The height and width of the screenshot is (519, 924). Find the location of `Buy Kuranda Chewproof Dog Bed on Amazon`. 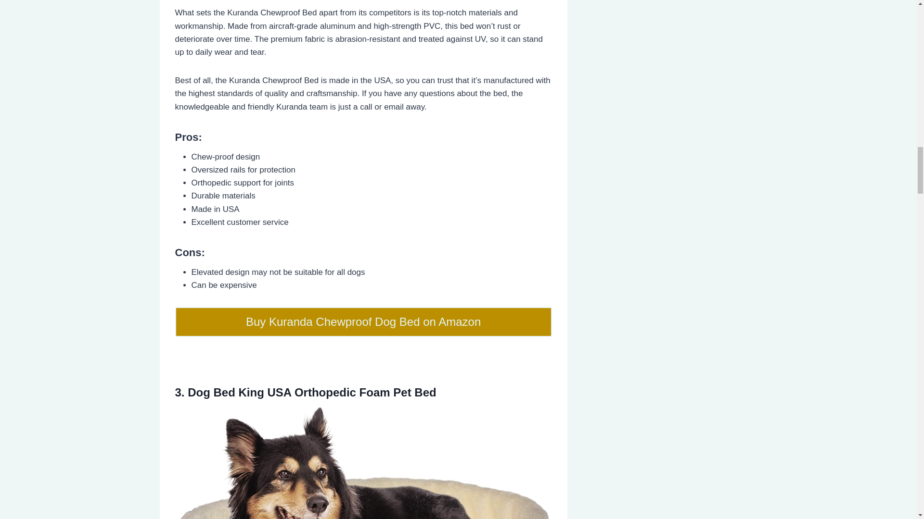

Buy Kuranda Chewproof Dog Bed on Amazon is located at coordinates (363, 322).